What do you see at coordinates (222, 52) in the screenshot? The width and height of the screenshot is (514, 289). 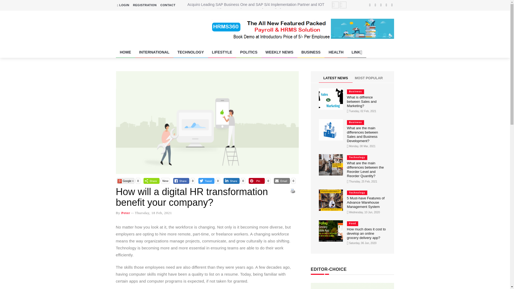 I see `LIFESTYLE` at bounding box center [222, 52].